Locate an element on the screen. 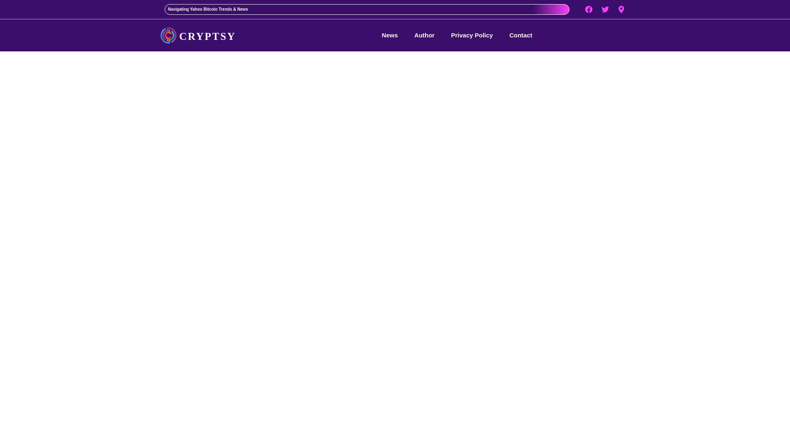  Contact is located at coordinates (521, 35).